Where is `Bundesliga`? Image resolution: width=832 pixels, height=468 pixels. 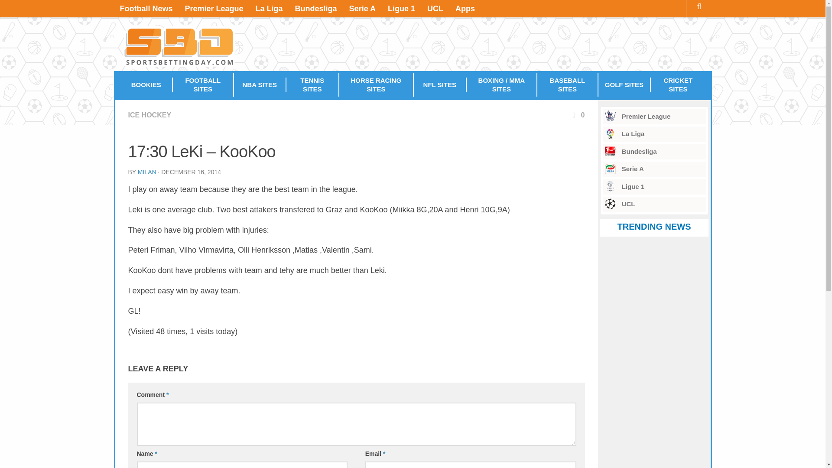 Bundesliga is located at coordinates (315, 9).